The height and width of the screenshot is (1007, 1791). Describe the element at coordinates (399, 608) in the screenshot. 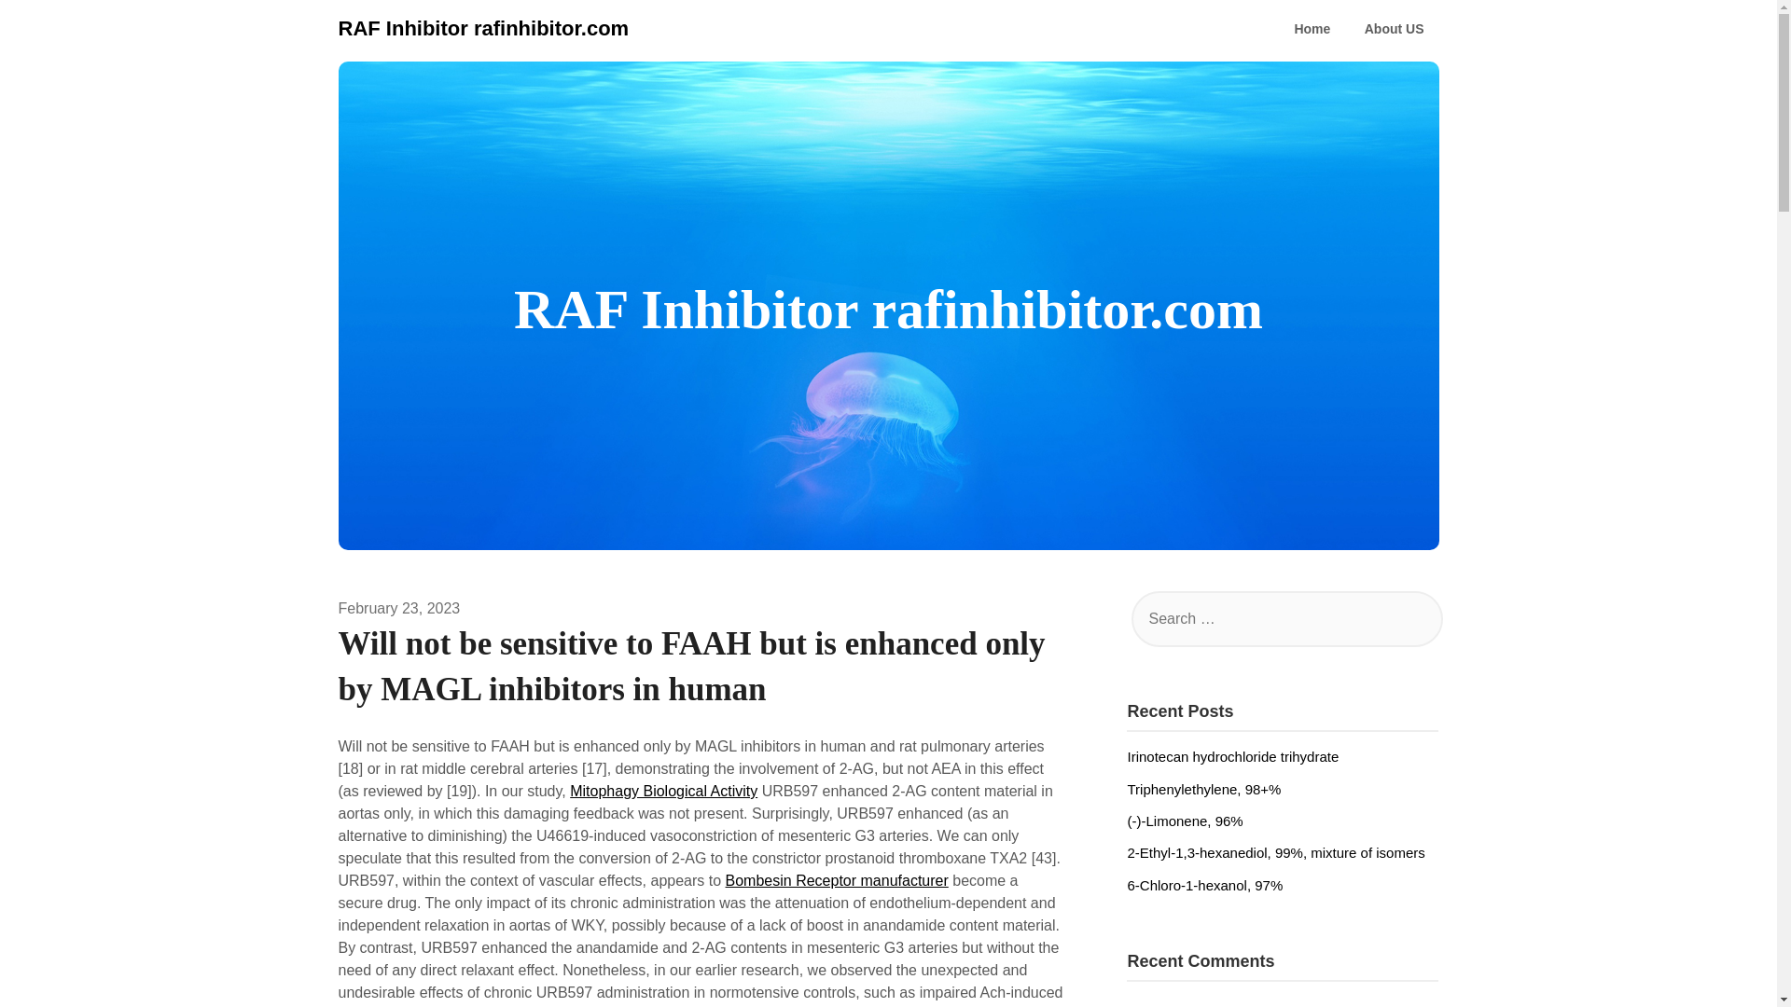

I see `February 23, 2023` at that location.